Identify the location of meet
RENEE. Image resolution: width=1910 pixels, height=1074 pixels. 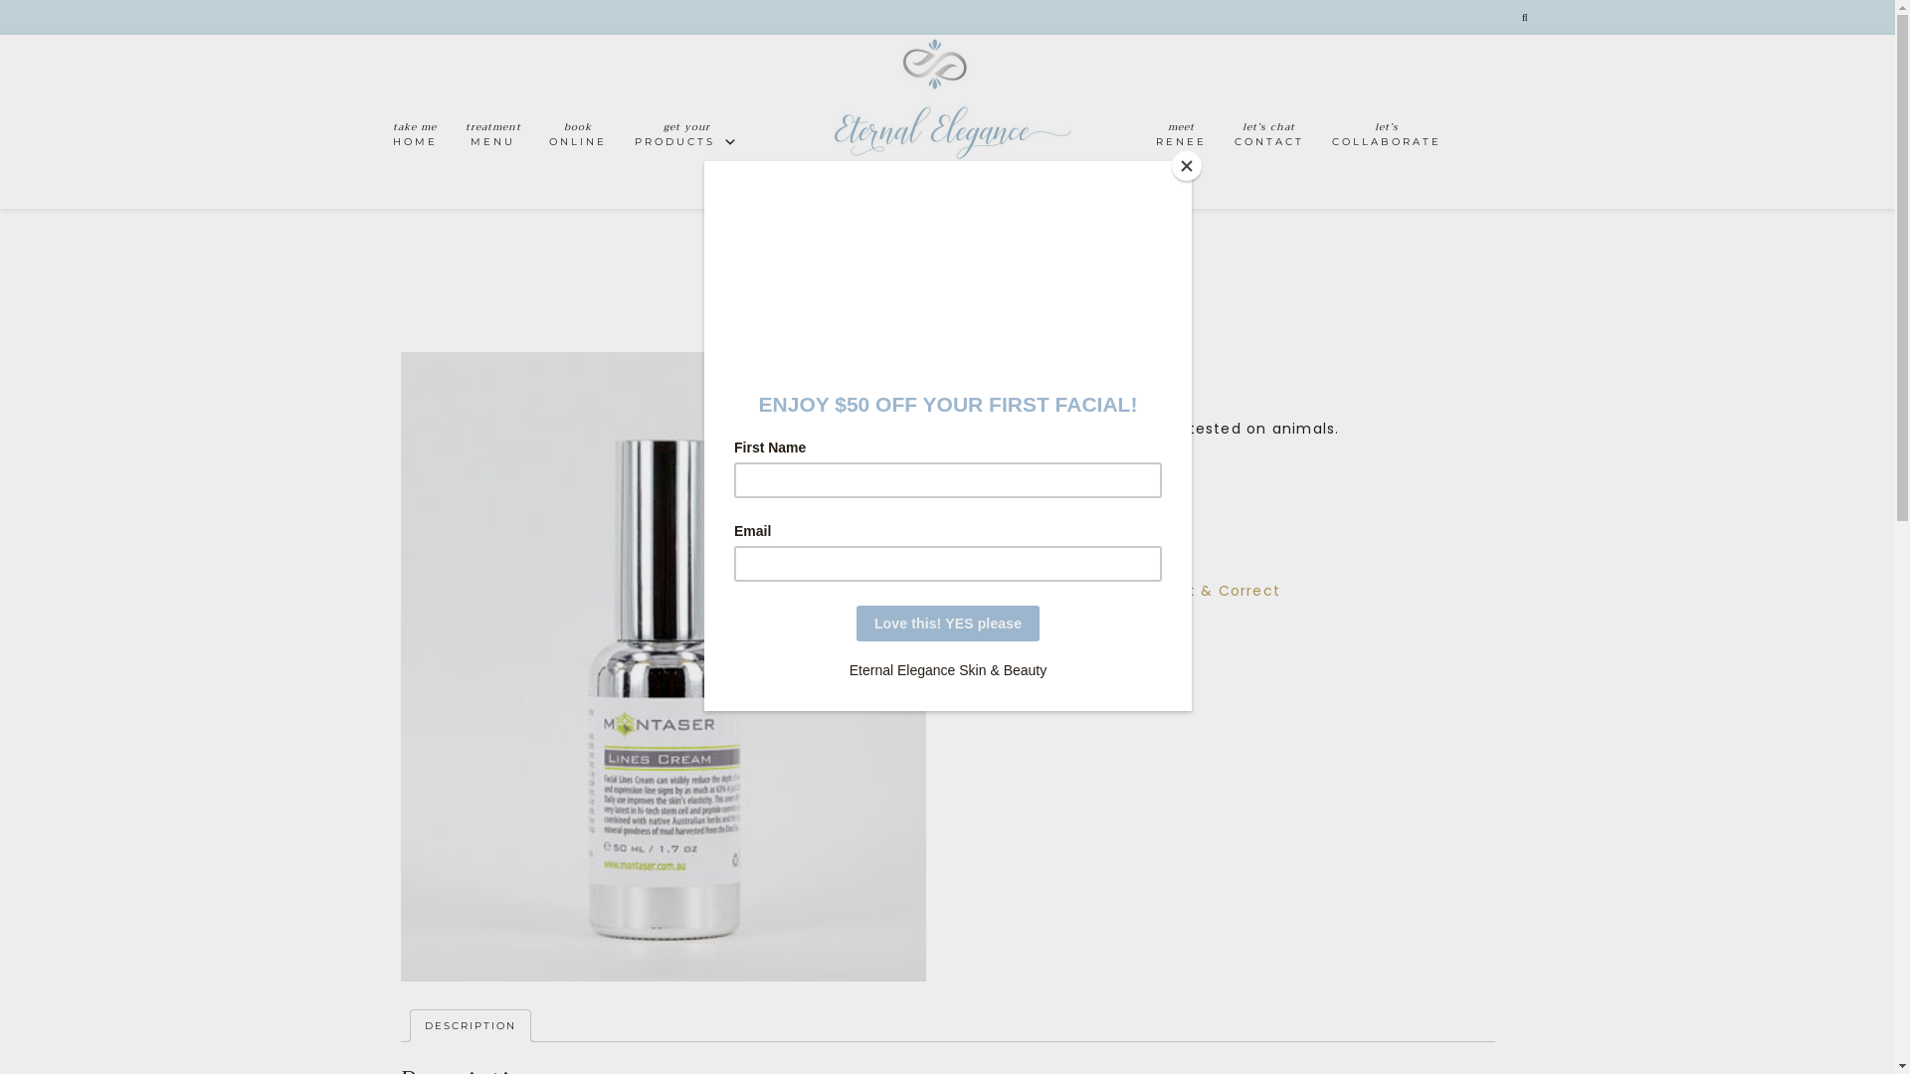
(1182, 138).